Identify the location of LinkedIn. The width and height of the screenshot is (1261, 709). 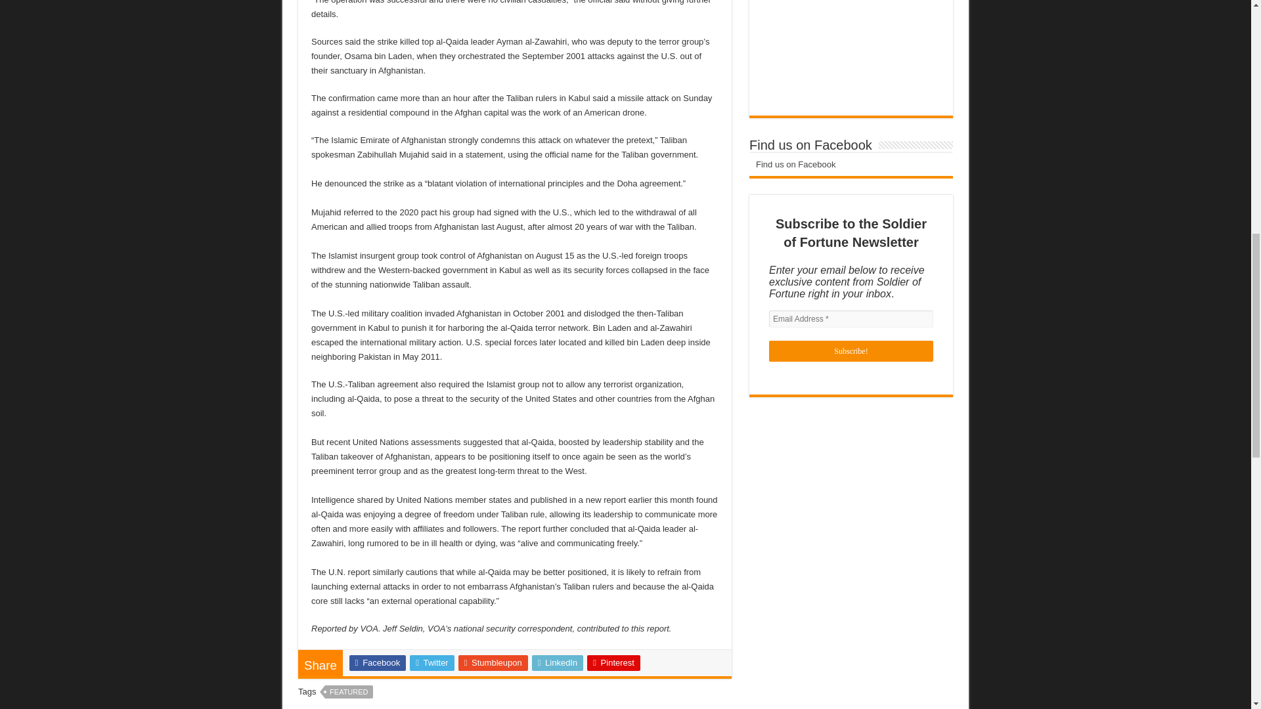
(558, 662).